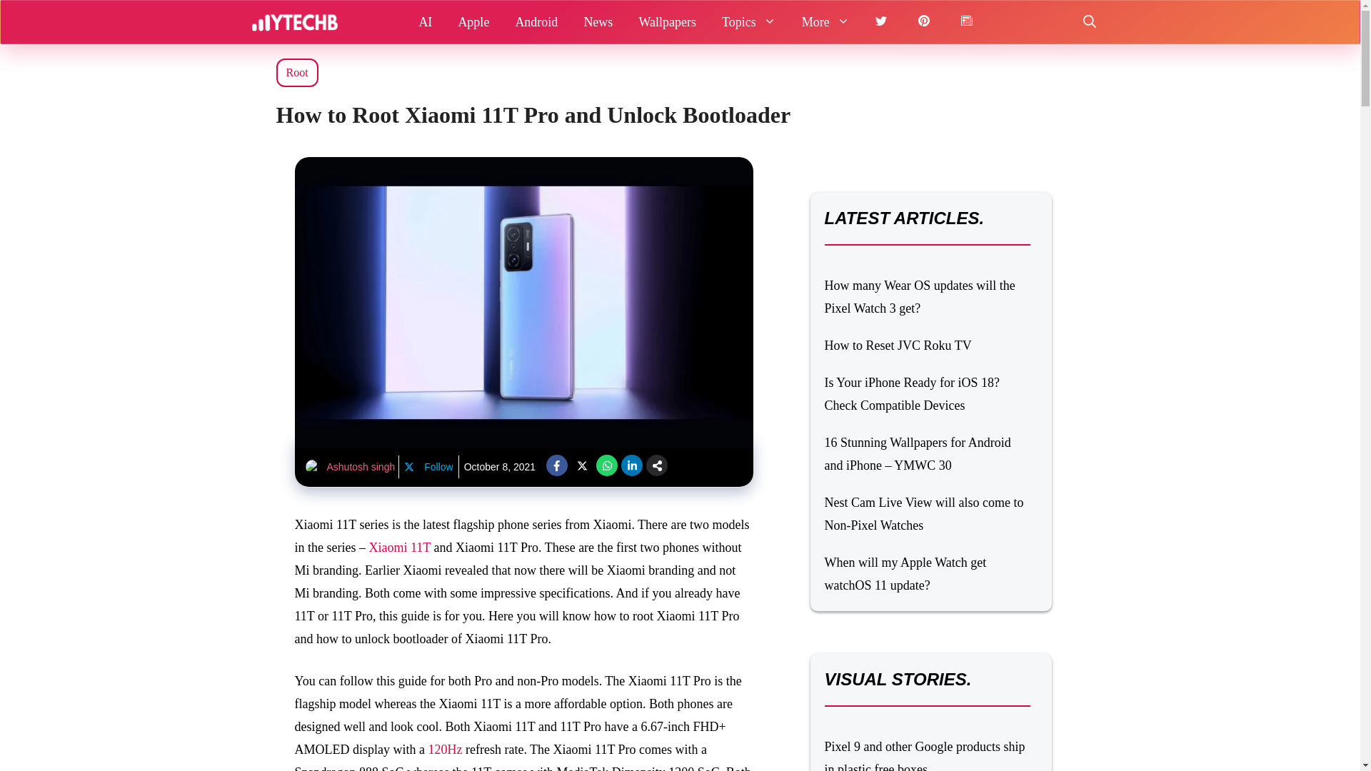 This screenshot has width=1371, height=771. Describe the element at coordinates (428, 467) in the screenshot. I see `Follow` at that location.